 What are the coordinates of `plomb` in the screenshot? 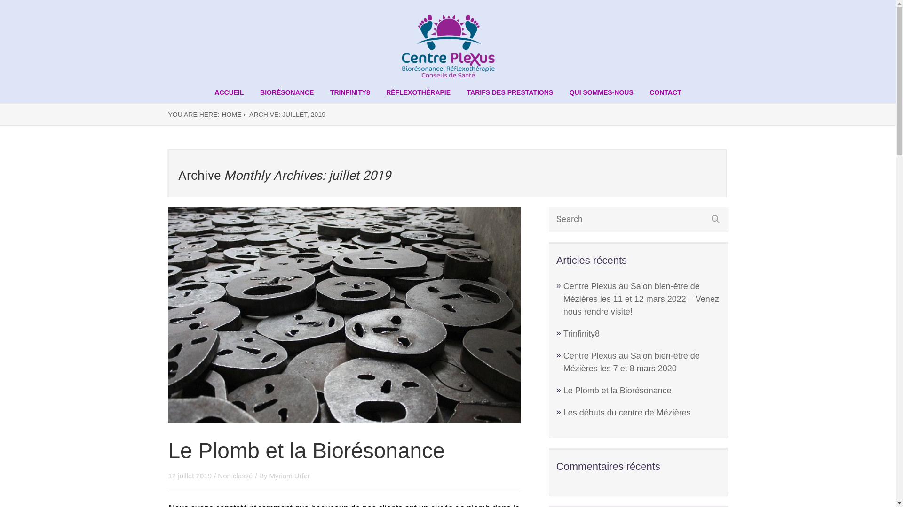 It's located at (345, 315).